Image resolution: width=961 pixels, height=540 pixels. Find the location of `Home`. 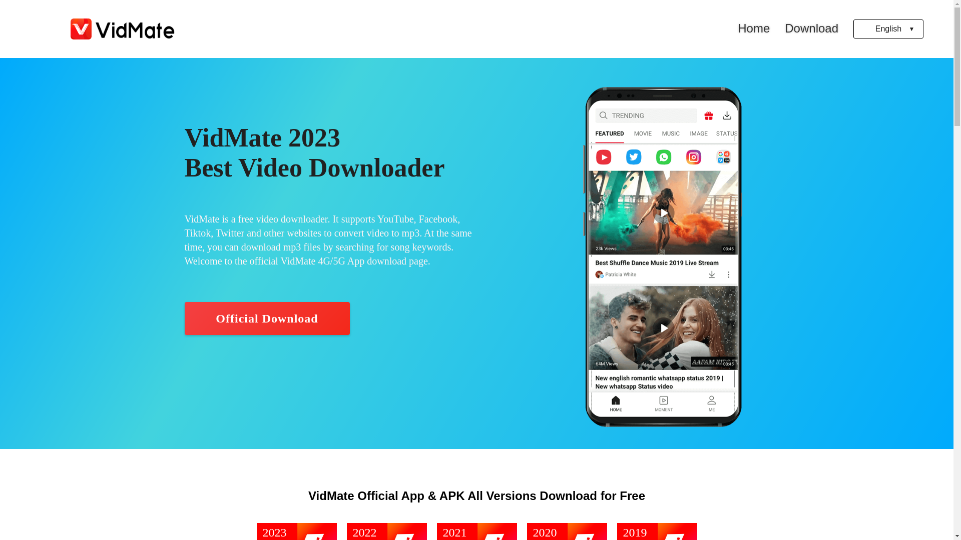

Home is located at coordinates (754, 28).